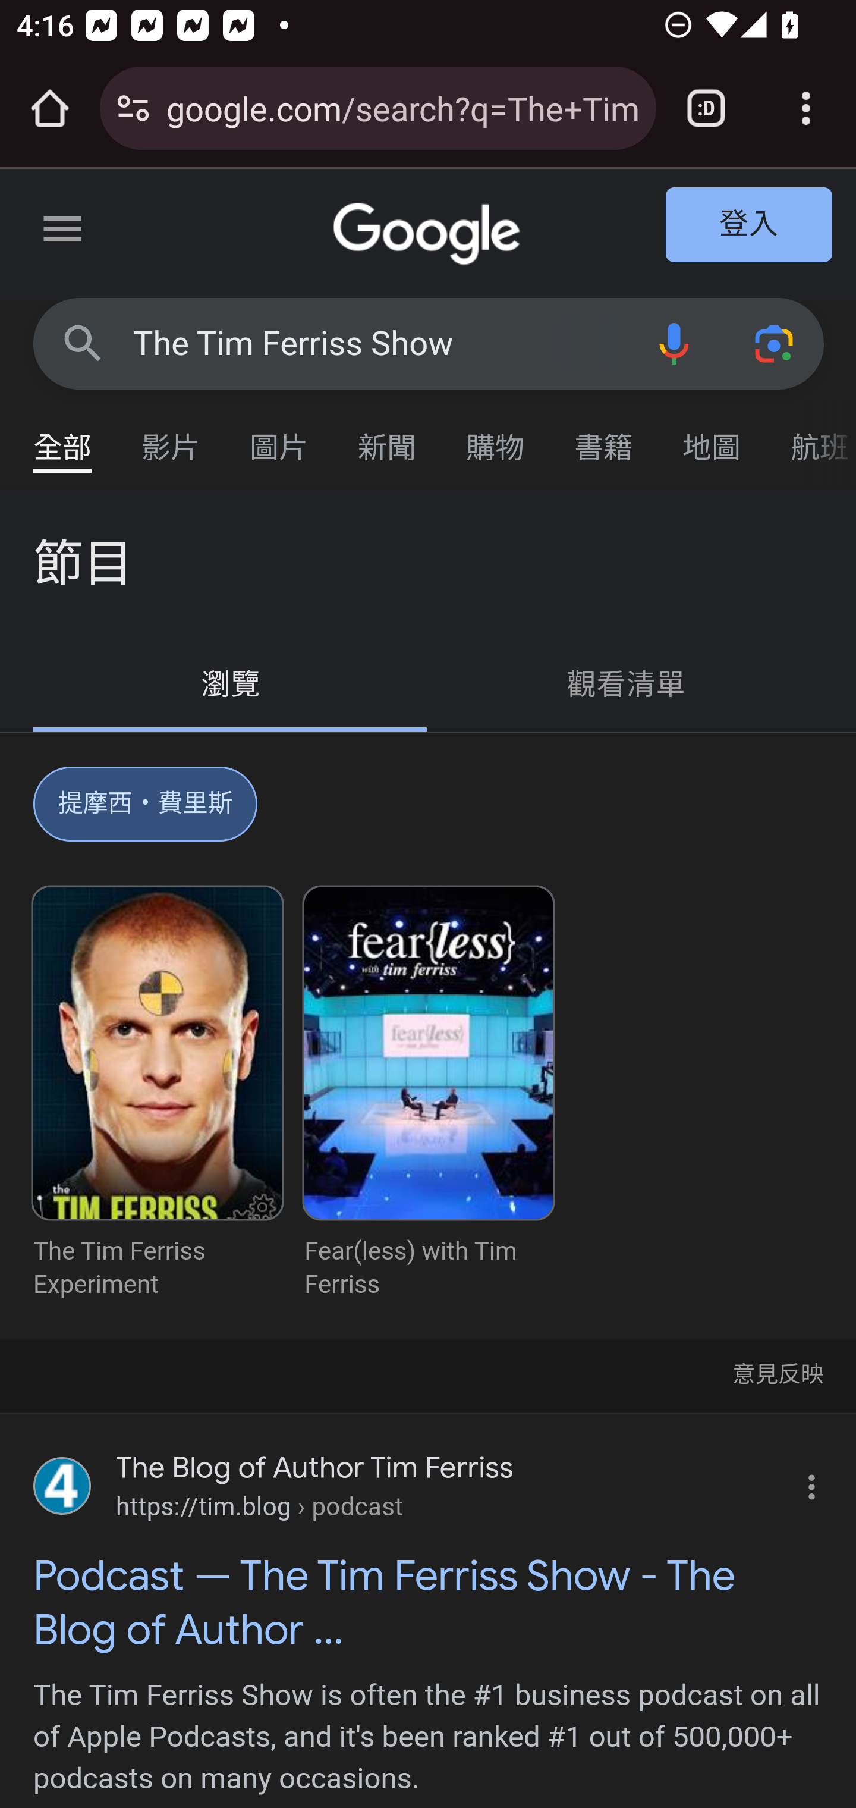  Describe the element at coordinates (429, 234) in the screenshot. I see `Google` at that location.